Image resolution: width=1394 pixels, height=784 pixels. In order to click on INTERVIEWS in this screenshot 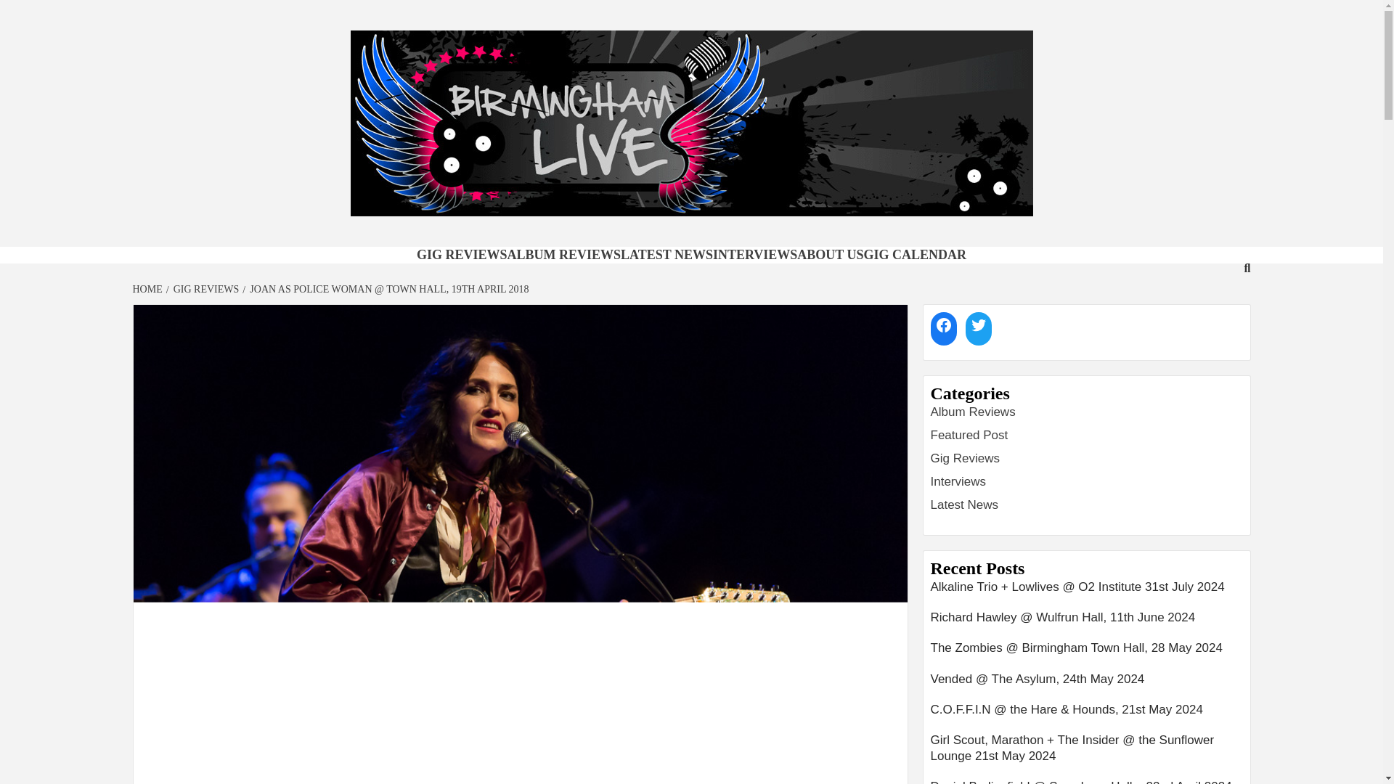, I will do `click(755, 254)`.